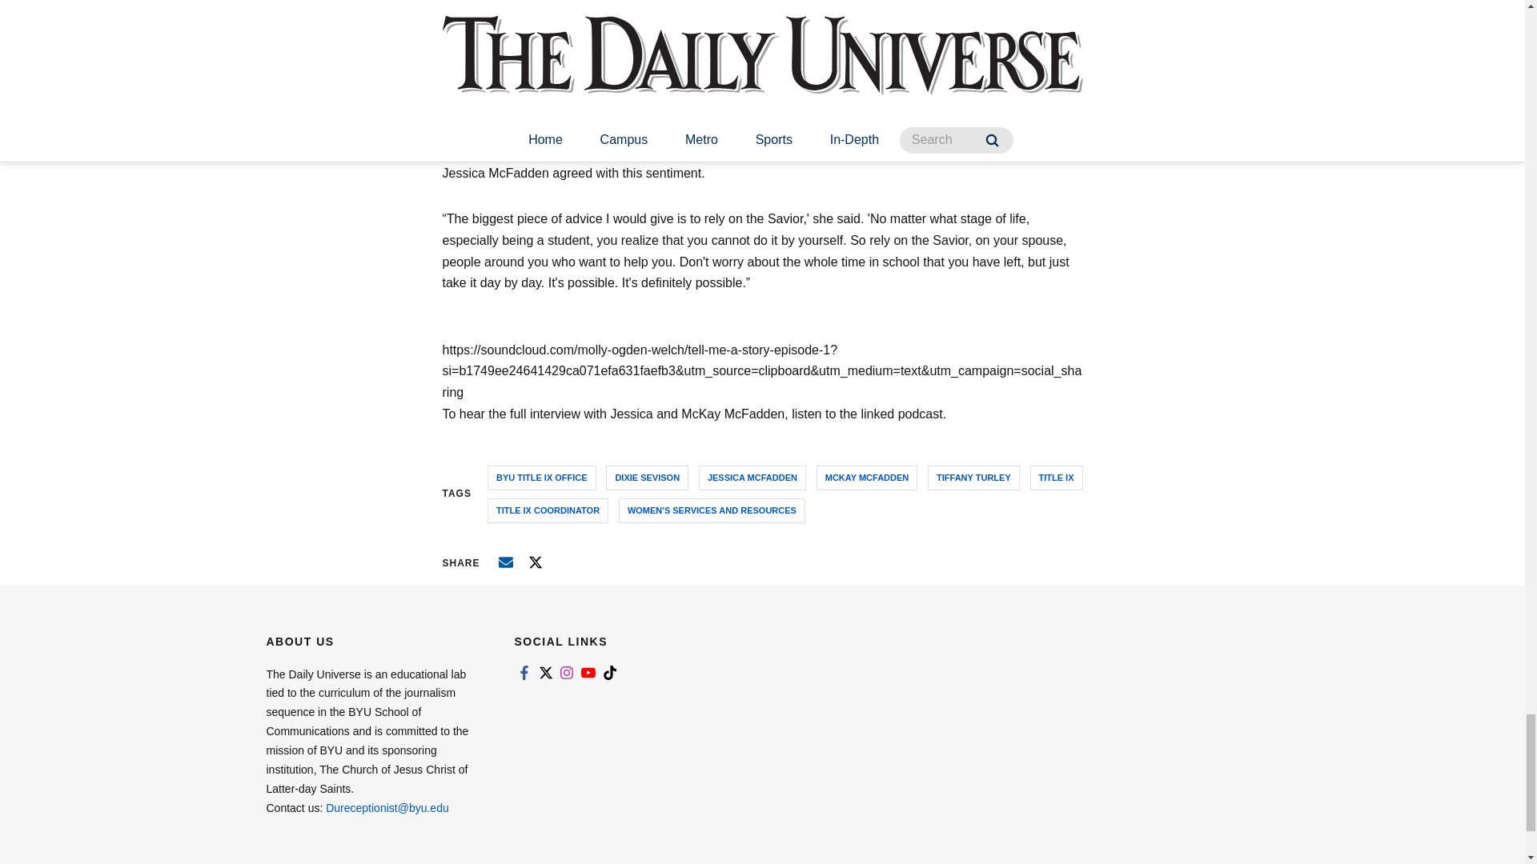 The image size is (1537, 864). What do you see at coordinates (752, 478) in the screenshot?
I see `JESSICA MCFADDEN` at bounding box center [752, 478].